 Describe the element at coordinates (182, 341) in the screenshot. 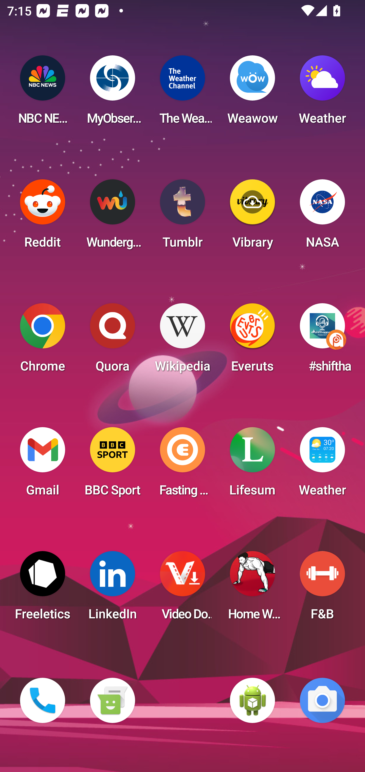

I see `Wikipedia` at that location.